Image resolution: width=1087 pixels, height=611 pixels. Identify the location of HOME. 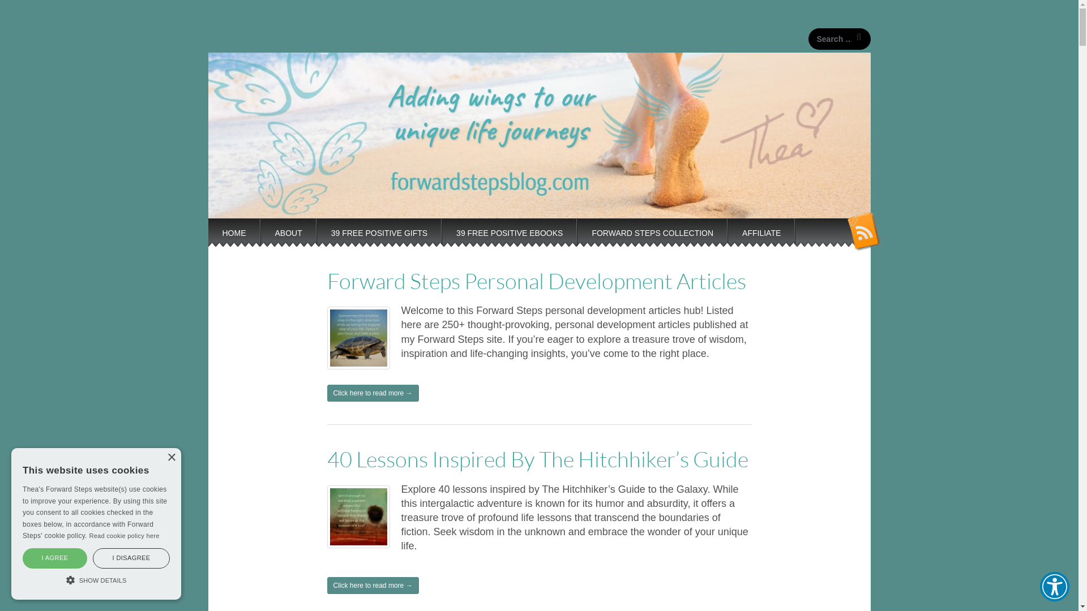
(234, 237).